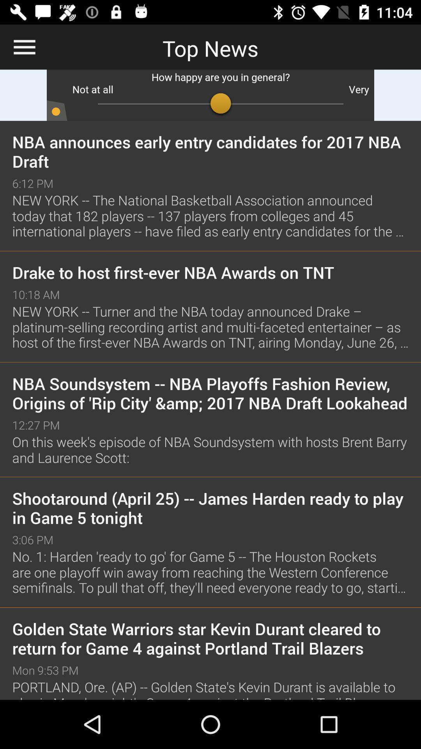  What do you see at coordinates (210, 95) in the screenshot?
I see `sports` at bounding box center [210, 95].